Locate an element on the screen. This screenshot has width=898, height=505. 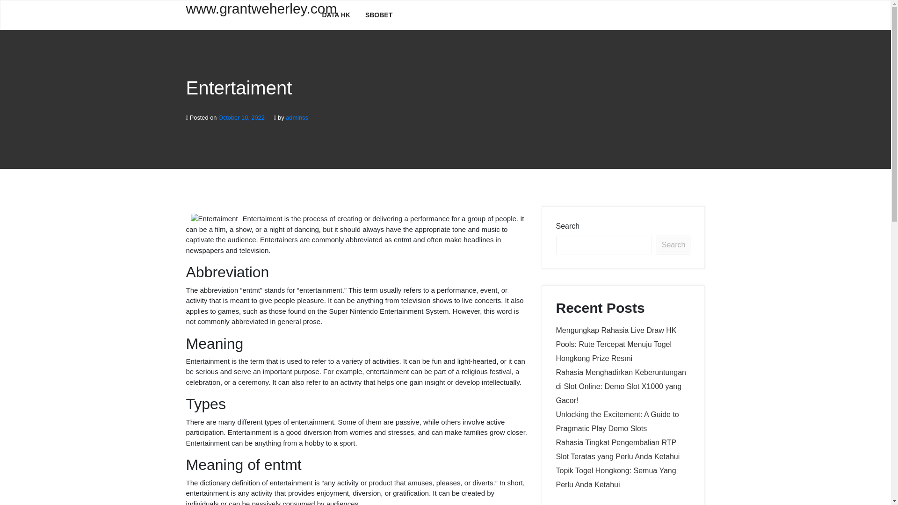
DATA HK is located at coordinates (336, 15).